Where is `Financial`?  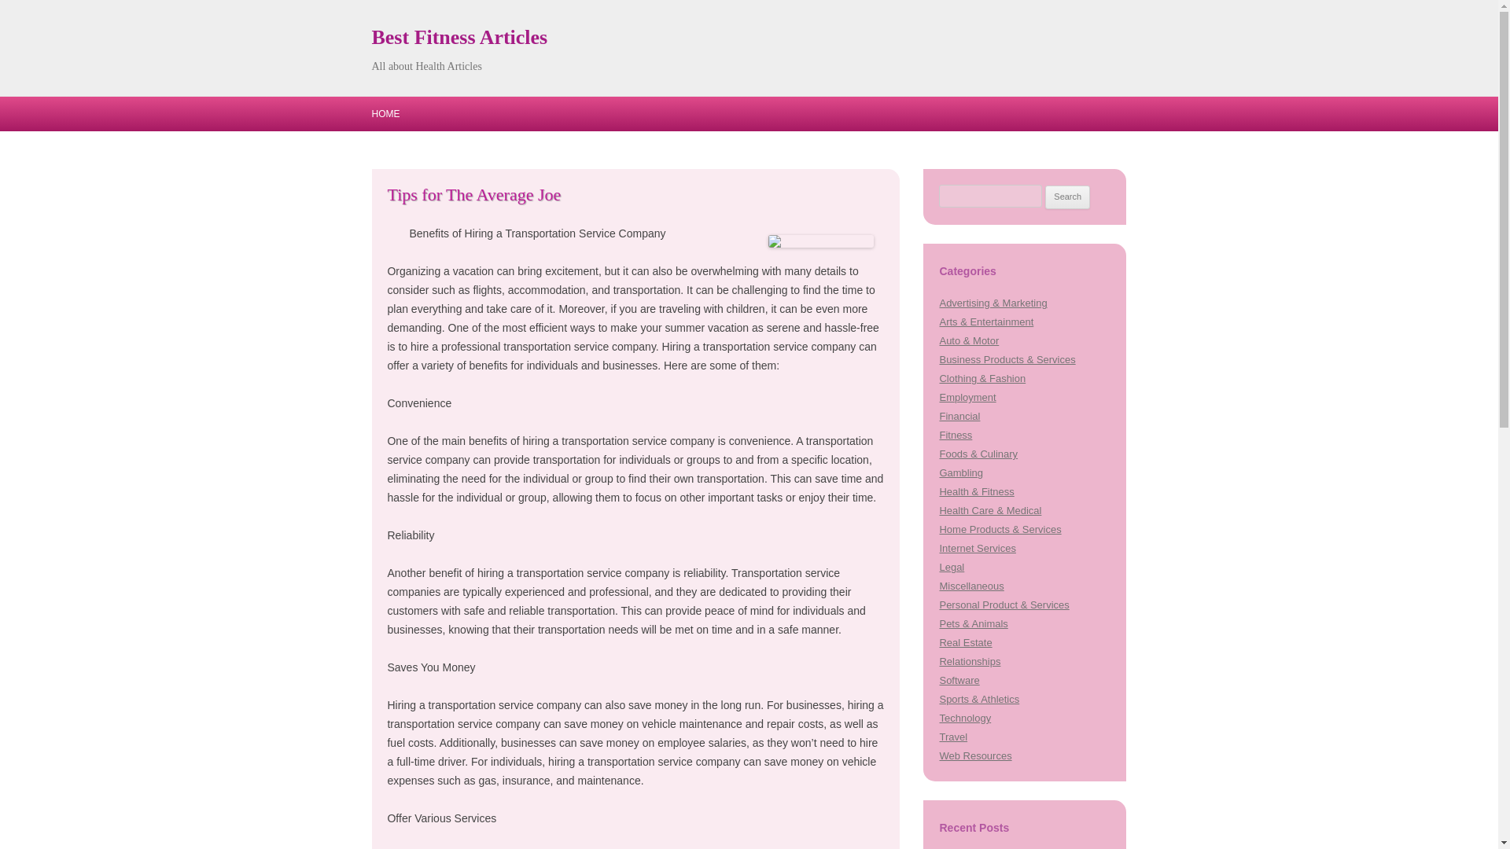
Financial is located at coordinates (959, 415).